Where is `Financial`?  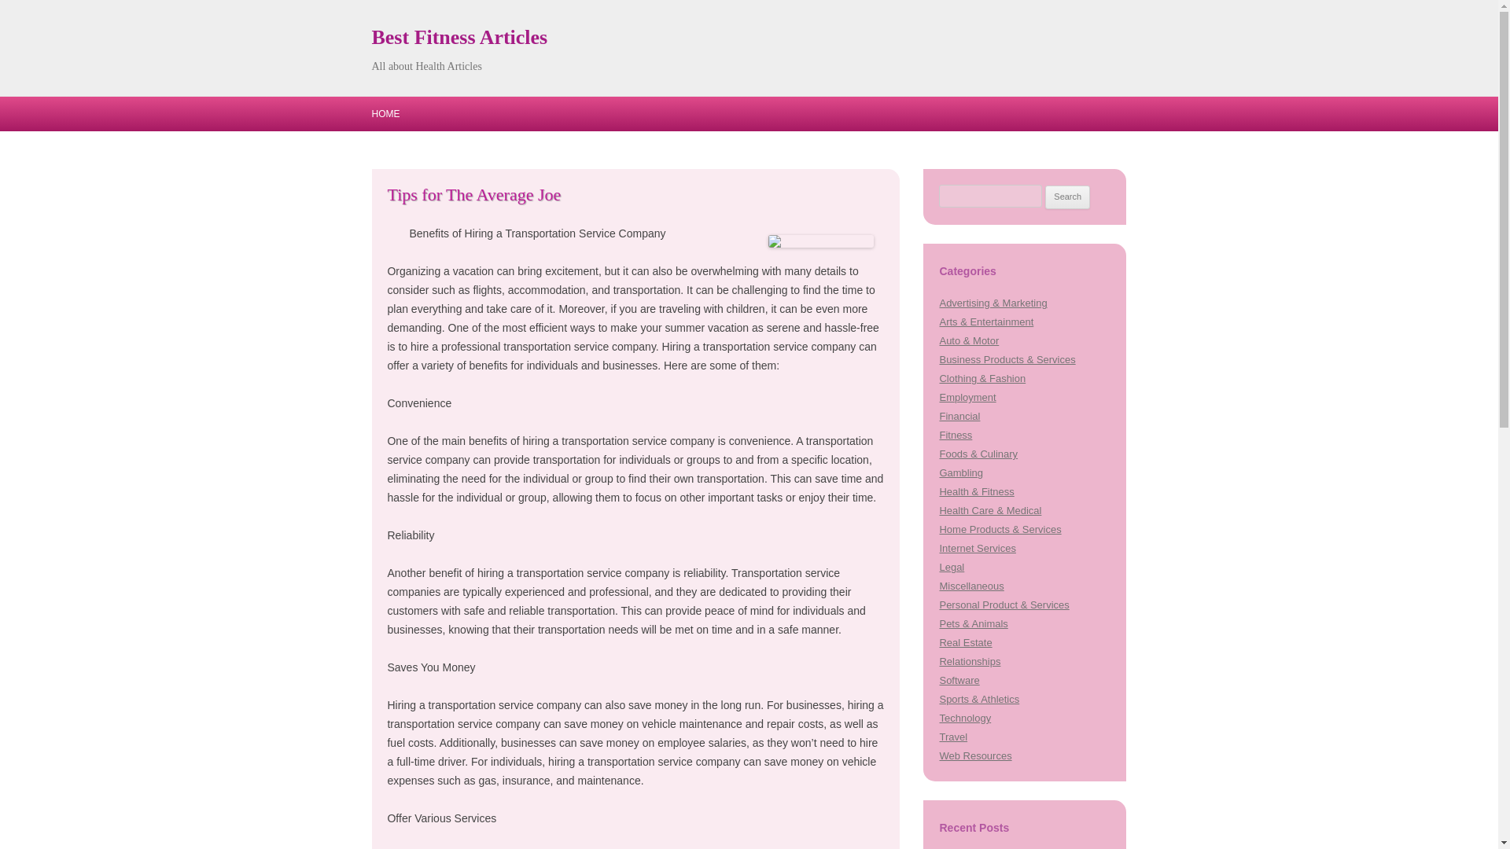
Financial is located at coordinates (959, 415).